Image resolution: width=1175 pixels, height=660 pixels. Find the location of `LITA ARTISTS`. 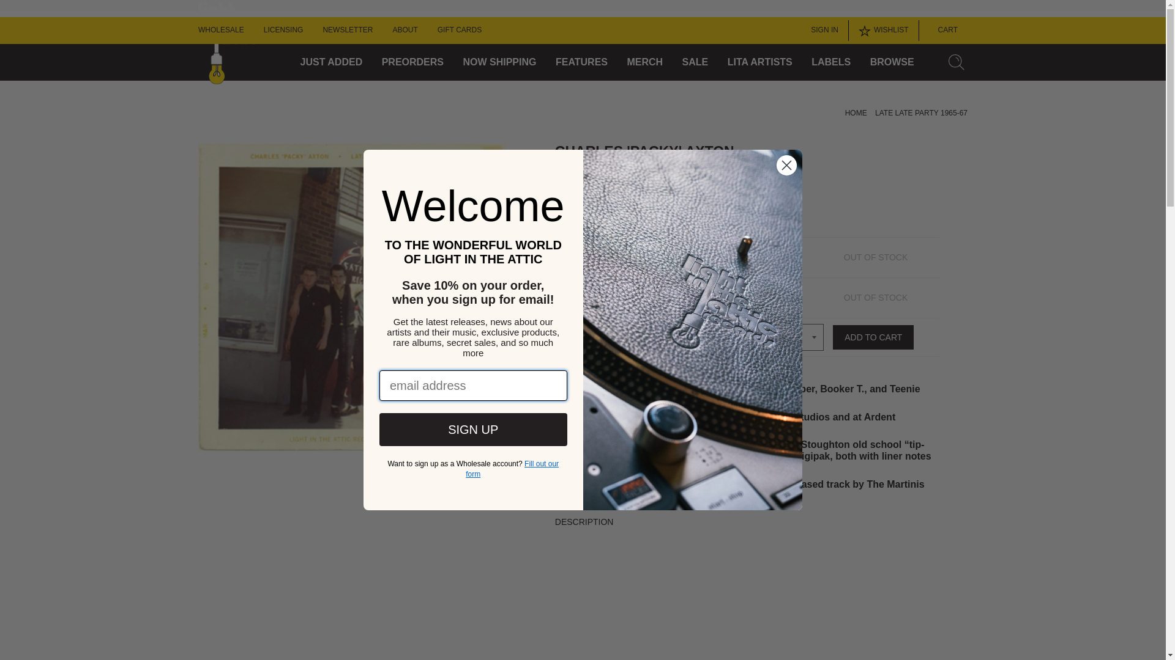

LITA ARTISTS is located at coordinates (759, 62).